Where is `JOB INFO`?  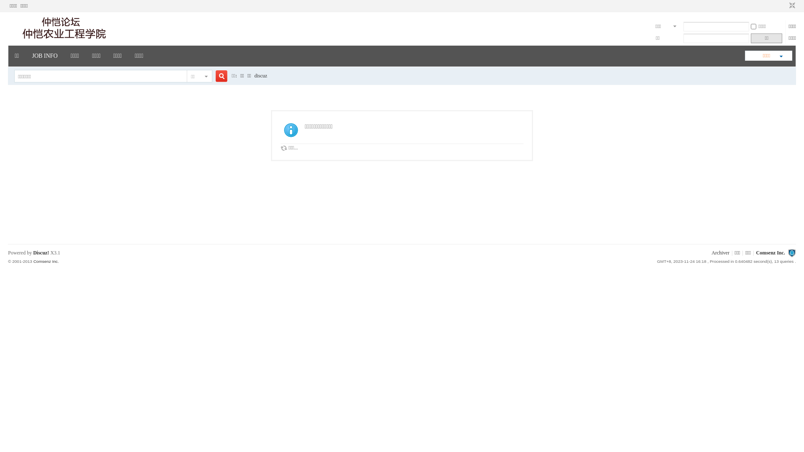 JOB INFO is located at coordinates (44, 53).